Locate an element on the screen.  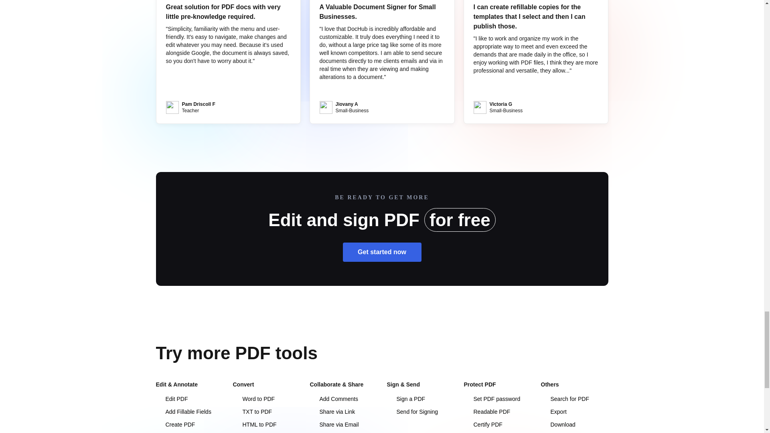
Edit PDF is located at coordinates (172, 399).